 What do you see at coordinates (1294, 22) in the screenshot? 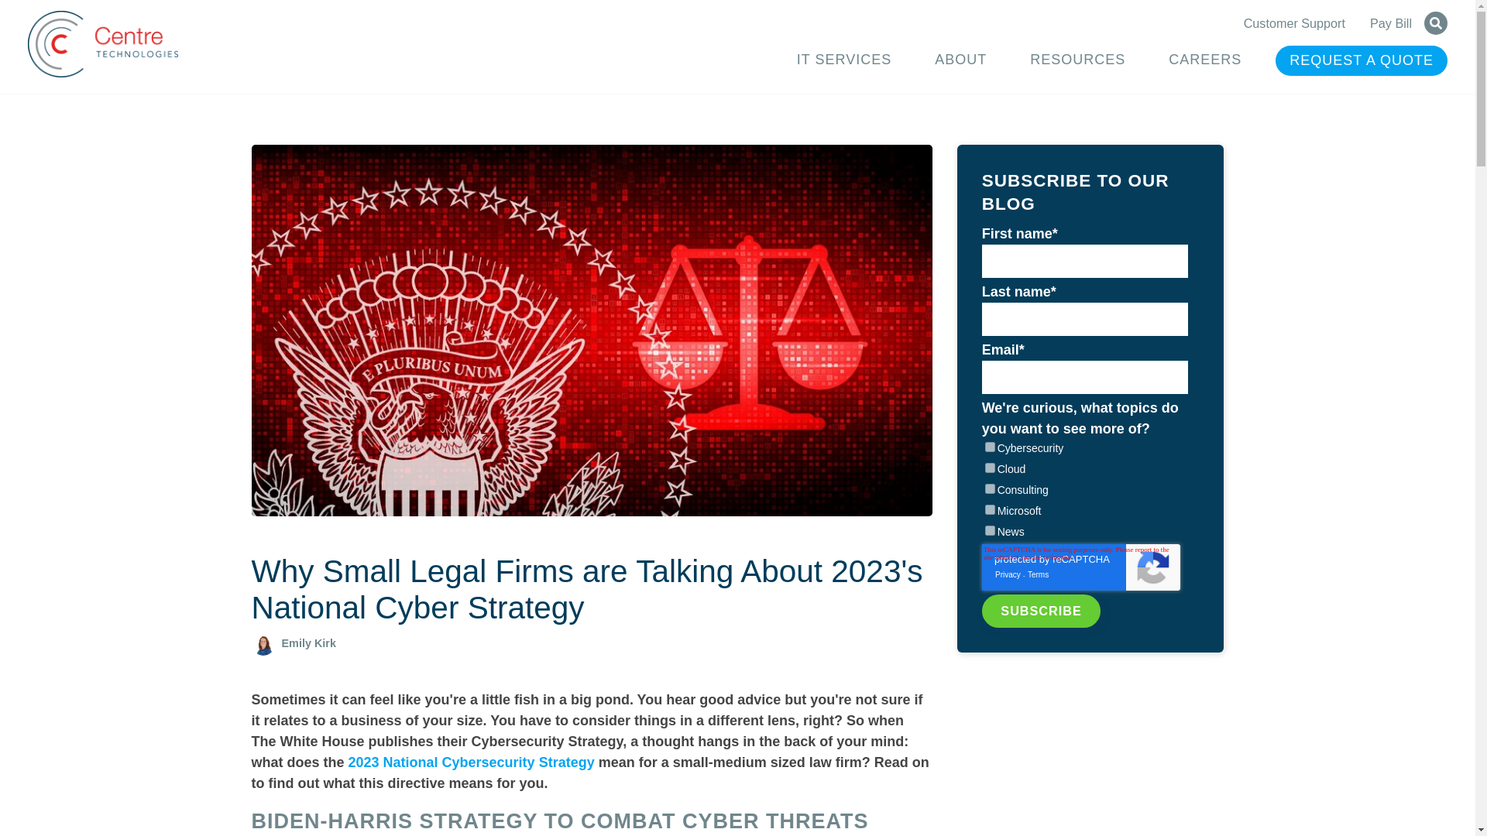
I see `Customer Support` at bounding box center [1294, 22].